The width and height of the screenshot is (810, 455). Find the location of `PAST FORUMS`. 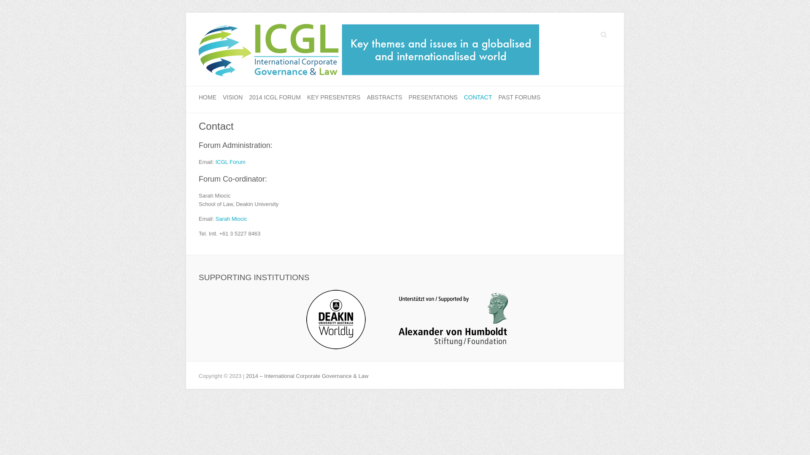

PAST FORUMS is located at coordinates (519, 98).